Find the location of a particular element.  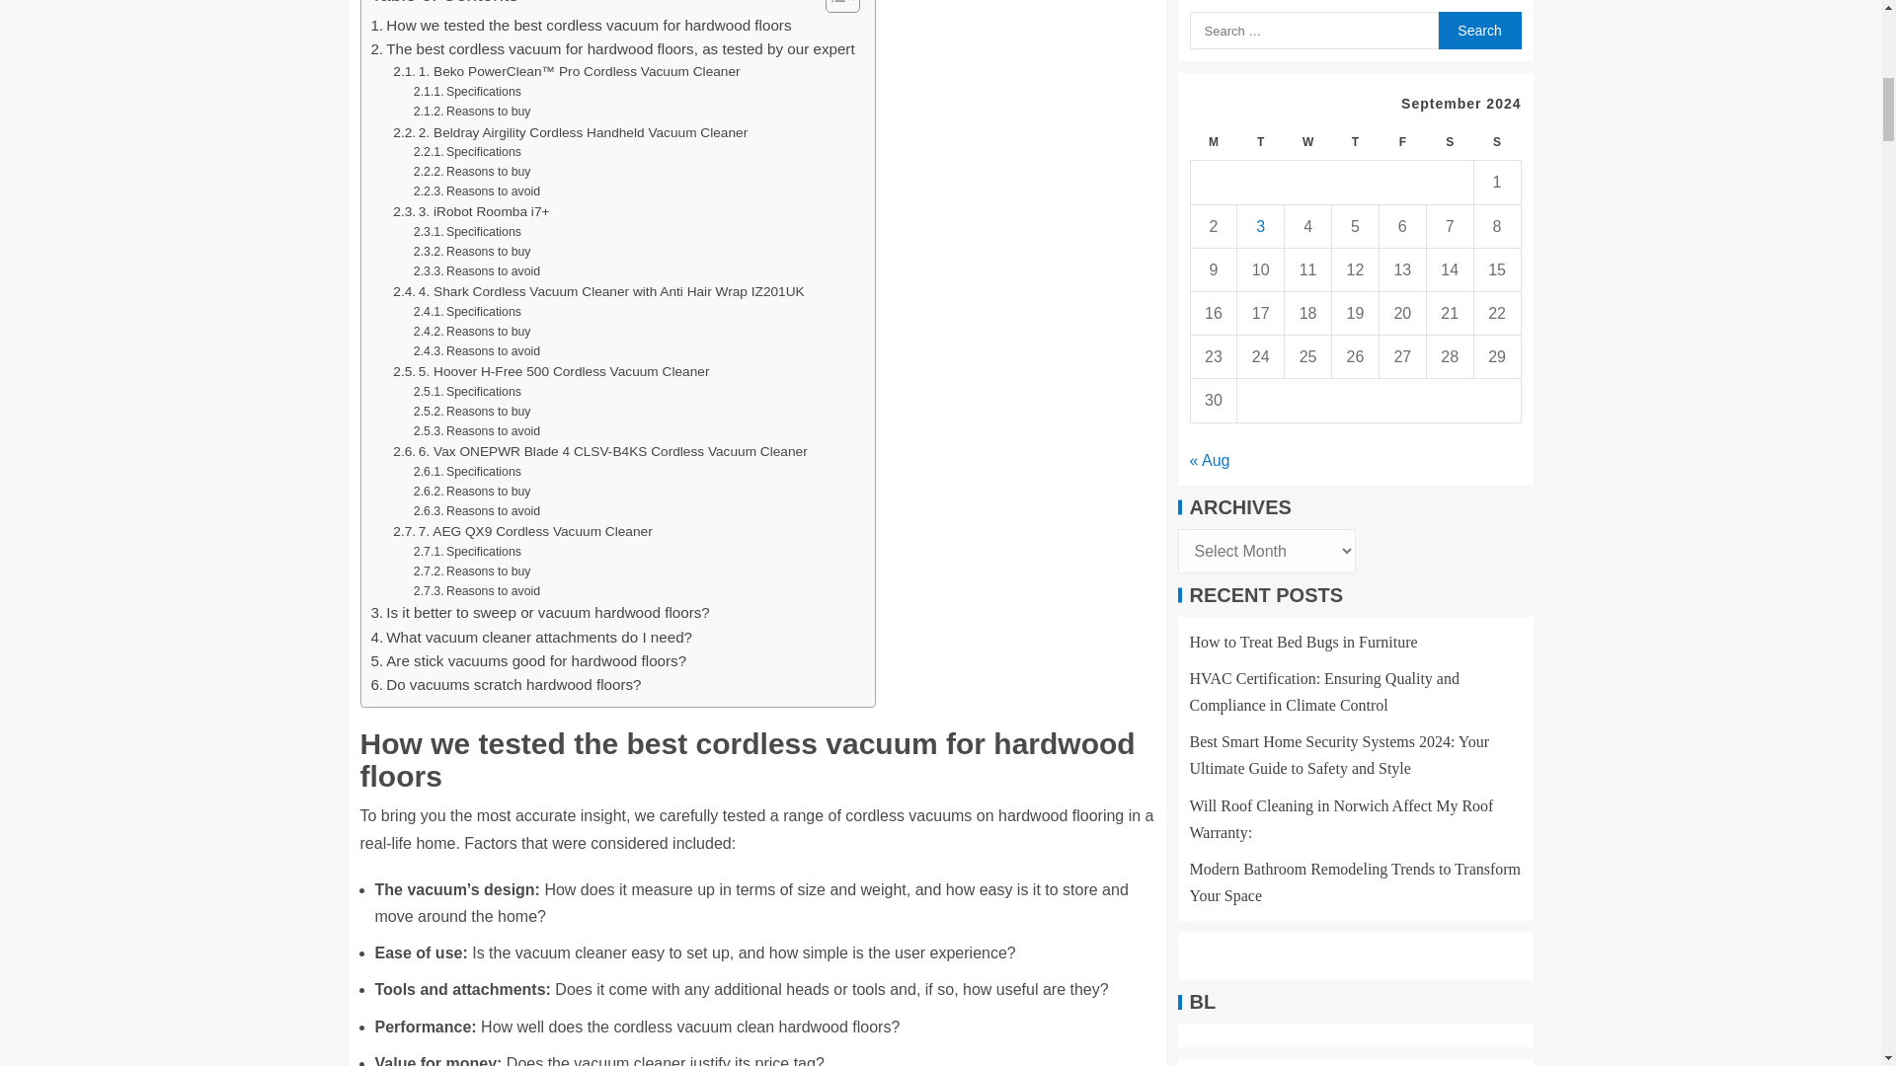

Specifications is located at coordinates (467, 93).